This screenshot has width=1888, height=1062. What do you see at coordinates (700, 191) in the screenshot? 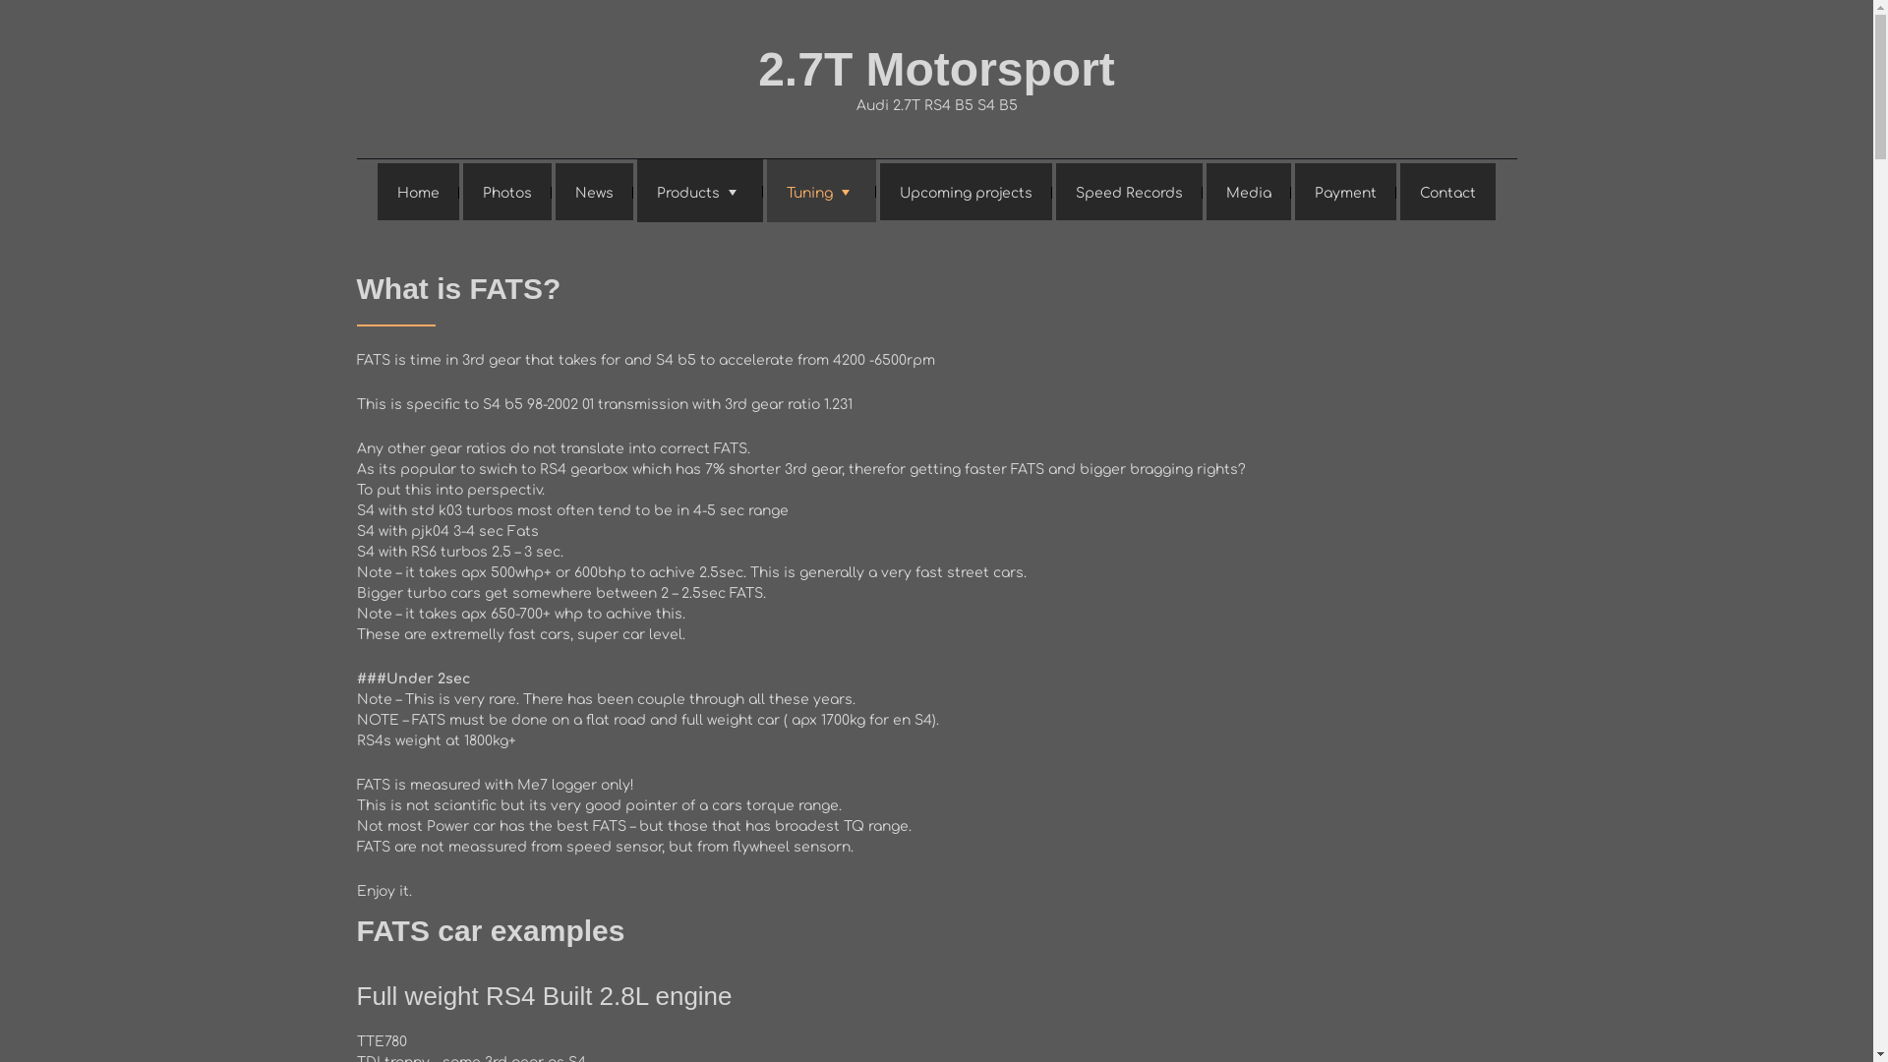
I see `Products` at bounding box center [700, 191].